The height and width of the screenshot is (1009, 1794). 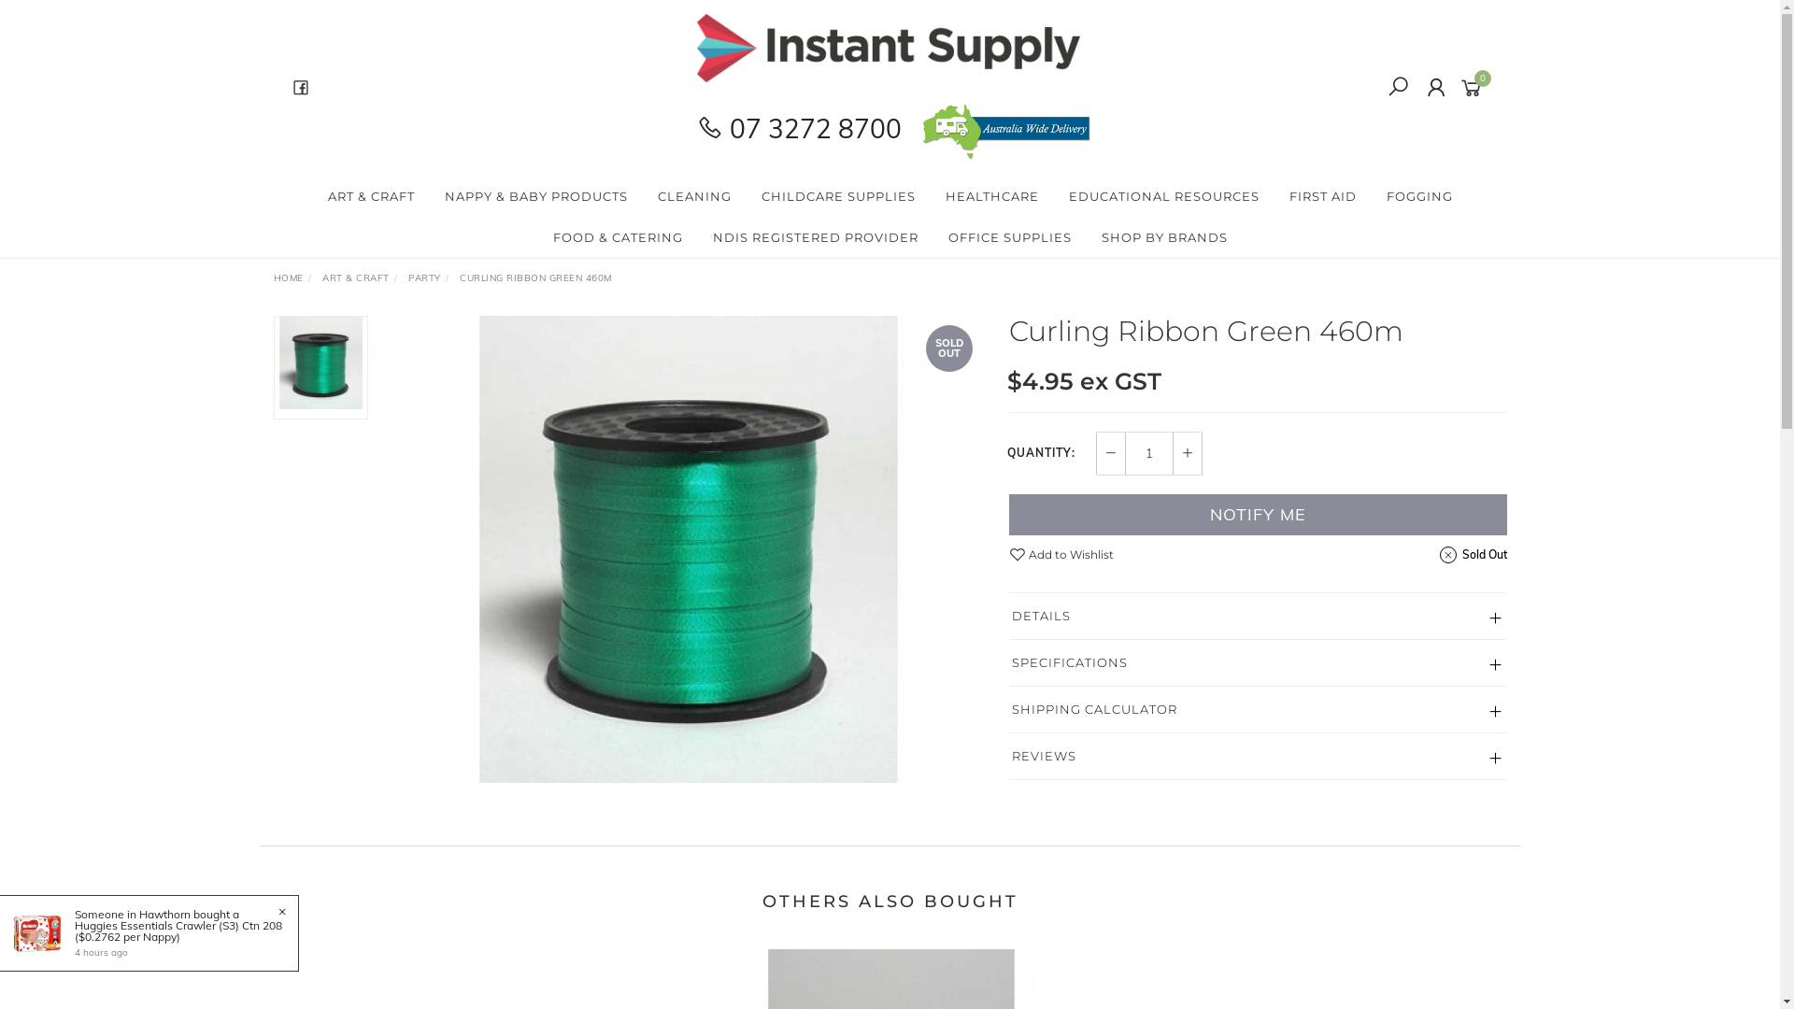 I want to click on OFFICE SUPPLIES, so click(x=1009, y=237).